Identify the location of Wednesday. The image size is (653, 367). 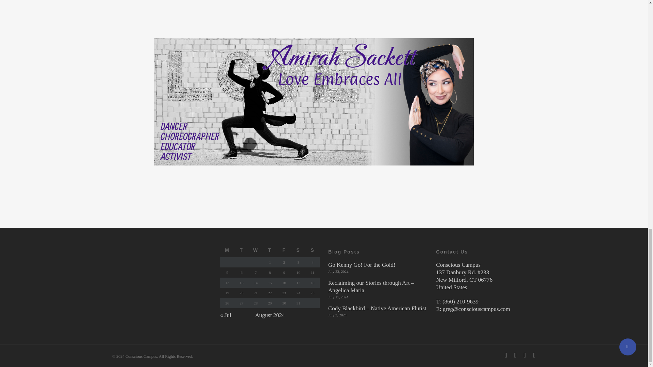
(256, 251).